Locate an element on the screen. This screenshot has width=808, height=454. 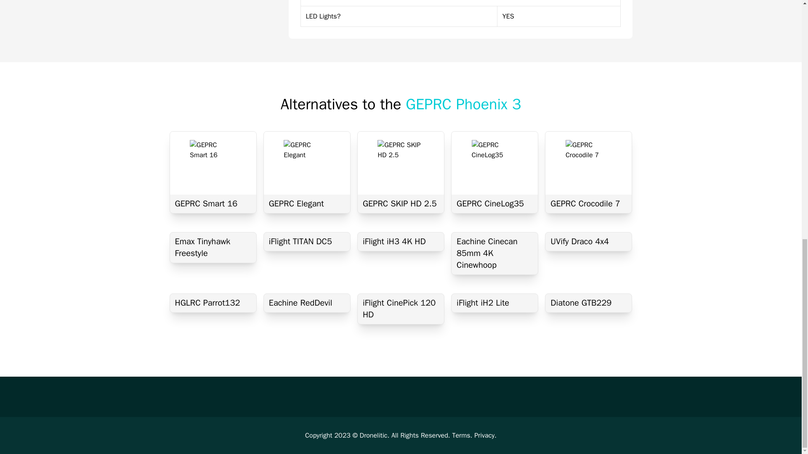
iFlight TITAN DC5 is located at coordinates (307, 241).